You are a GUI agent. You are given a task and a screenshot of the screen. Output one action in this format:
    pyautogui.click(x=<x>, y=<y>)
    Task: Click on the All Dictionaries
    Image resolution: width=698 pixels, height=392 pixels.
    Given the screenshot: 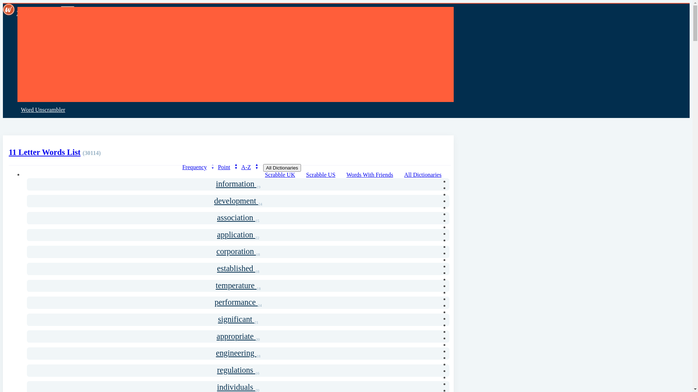 What is the action you would take?
    pyautogui.click(x=282, y=168)
    